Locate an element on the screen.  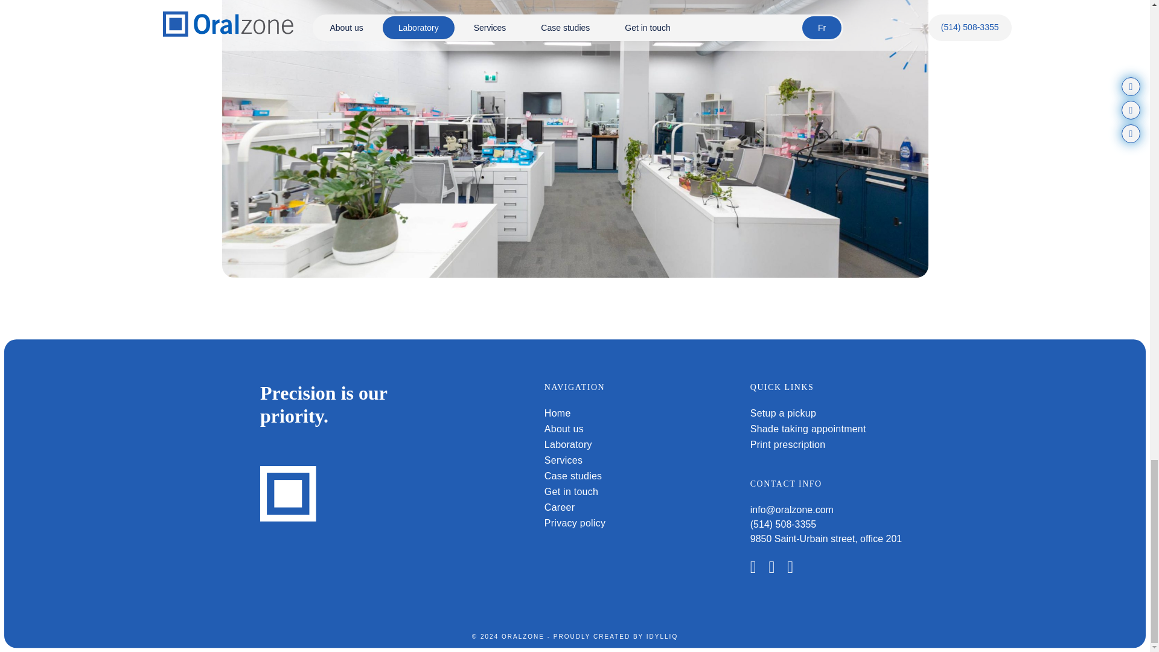
Setup a pickup is located at coordinates (782, 413).